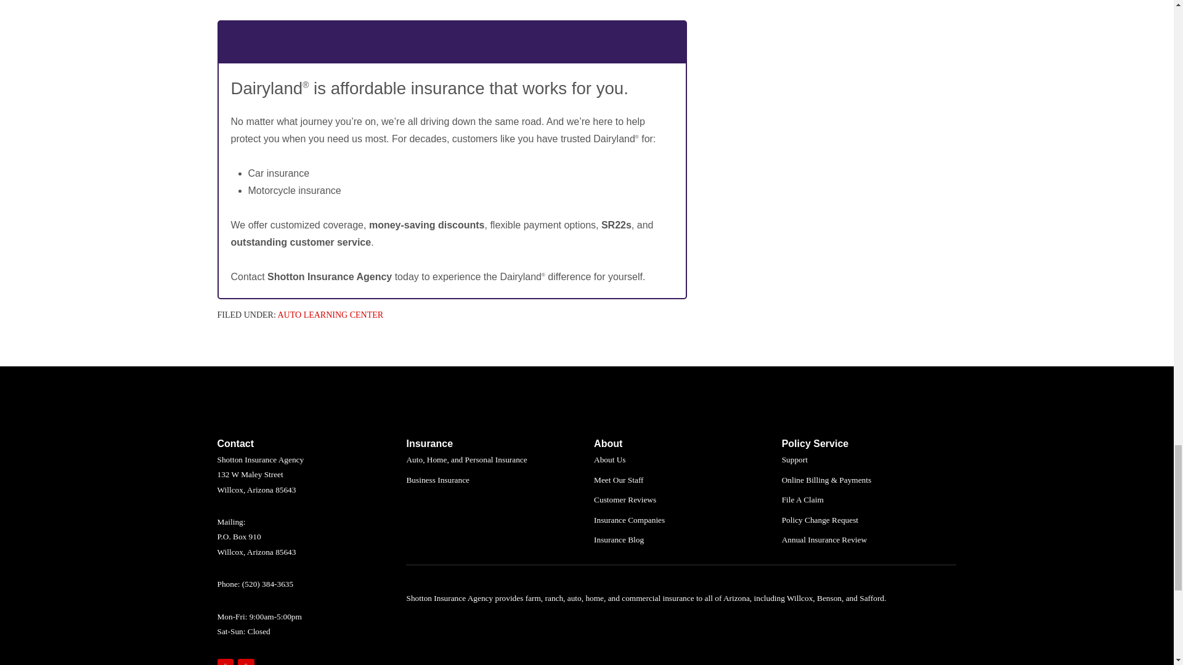  What do you see at coordinates (330, 315) in the screenshot?
I see `Auto Learning Center` at bounding box center [330, 315].